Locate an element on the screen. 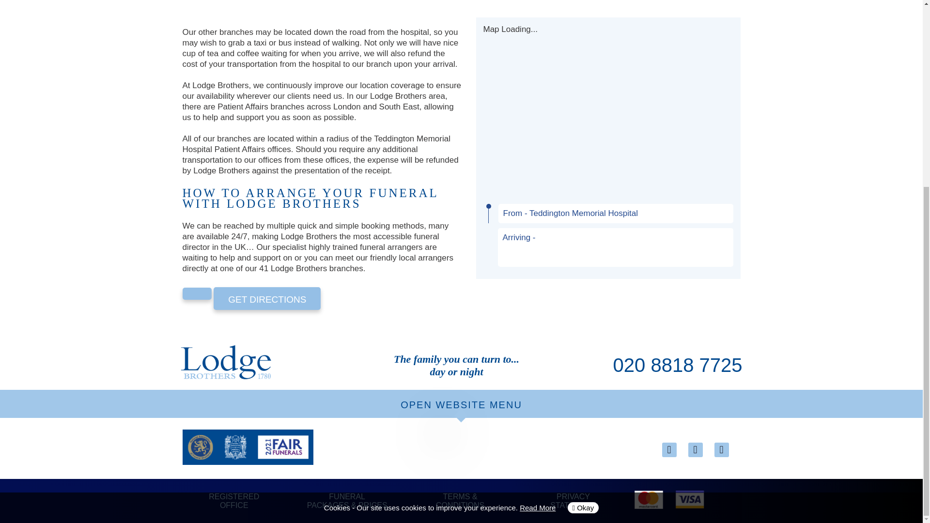 This screenshot has height=523, width=930. Lodge Brothers is located at coordinates (226, 363).